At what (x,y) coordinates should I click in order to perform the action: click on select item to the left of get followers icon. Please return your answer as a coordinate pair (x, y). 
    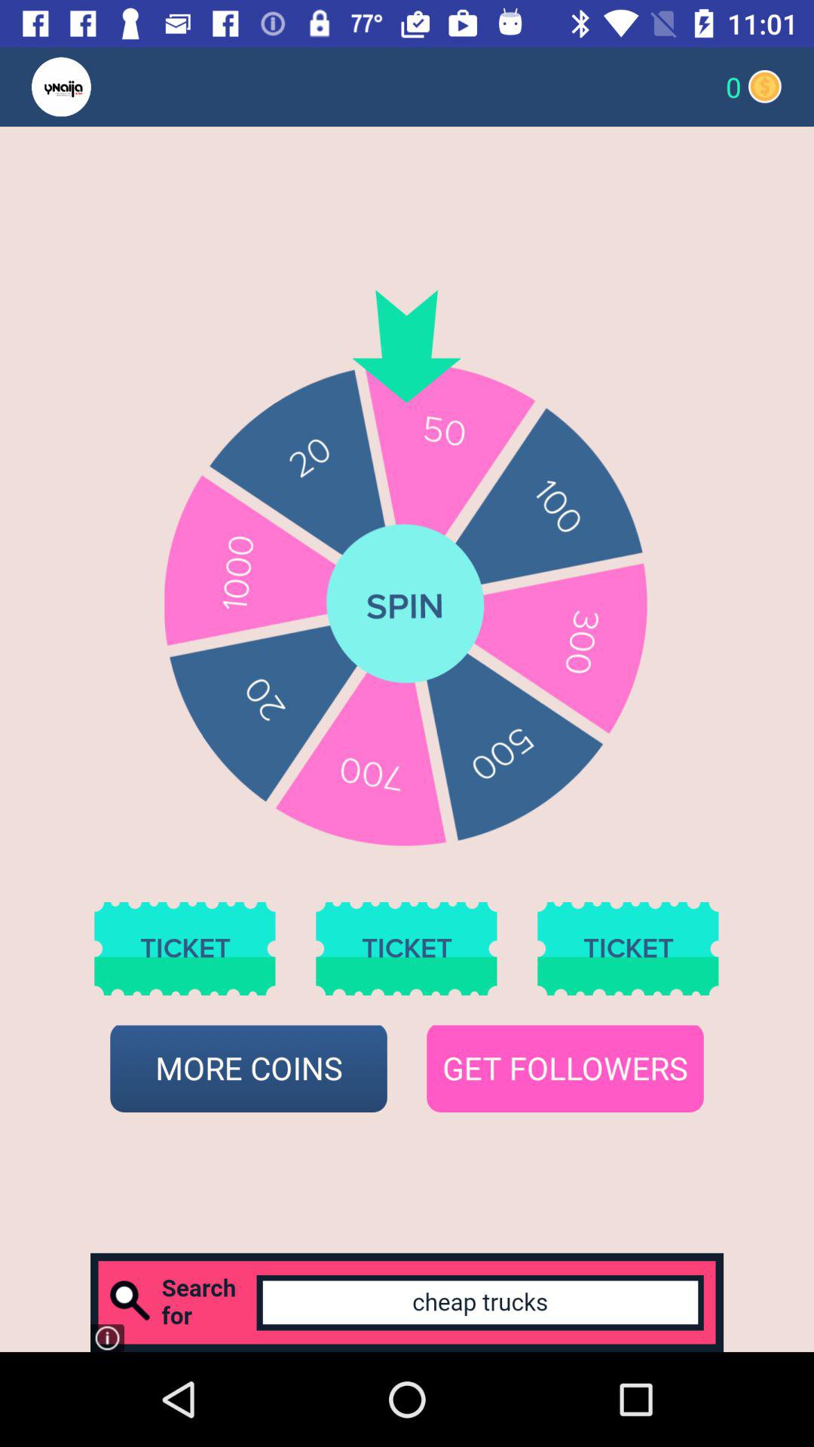
    Looking at the image, I should click on (249, 1069).